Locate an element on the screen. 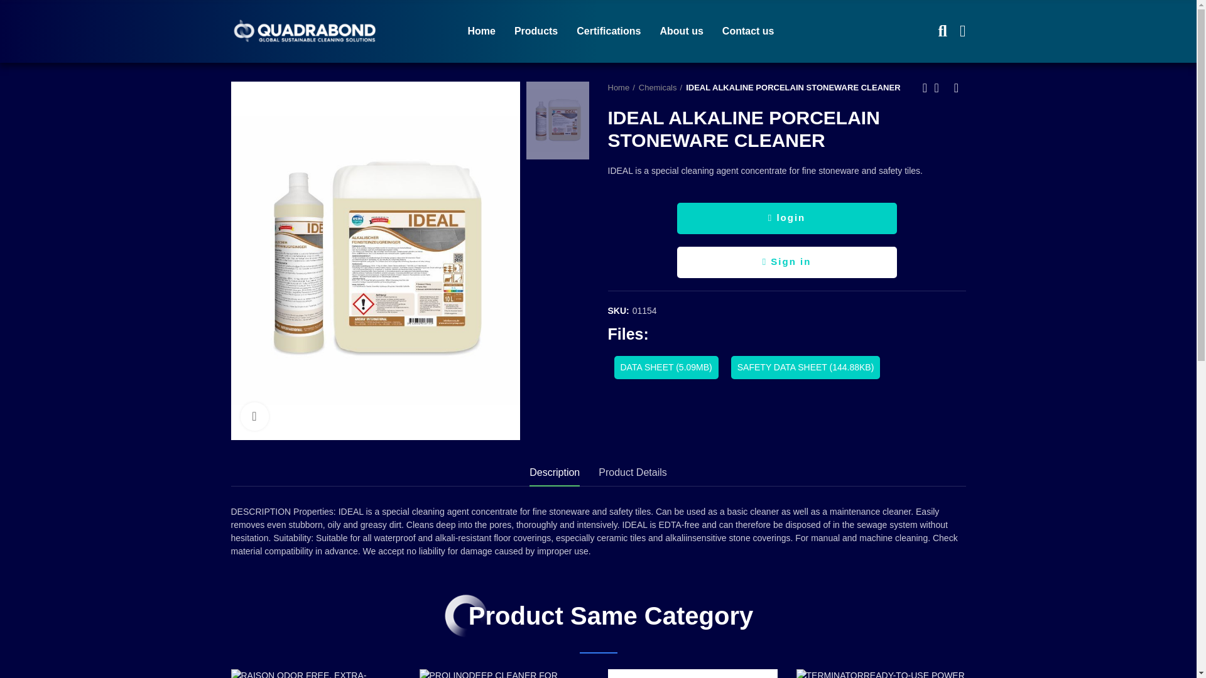  Sign in is located at coordinates (786, 262).